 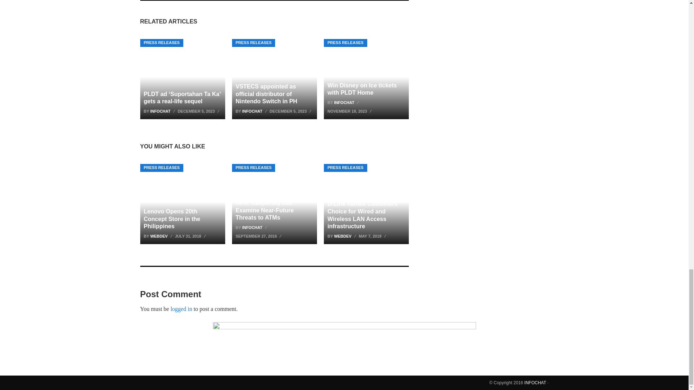 I want to click on Tuesday, December 5, 2023, 3:27 pm, so click(x=291, y=111).